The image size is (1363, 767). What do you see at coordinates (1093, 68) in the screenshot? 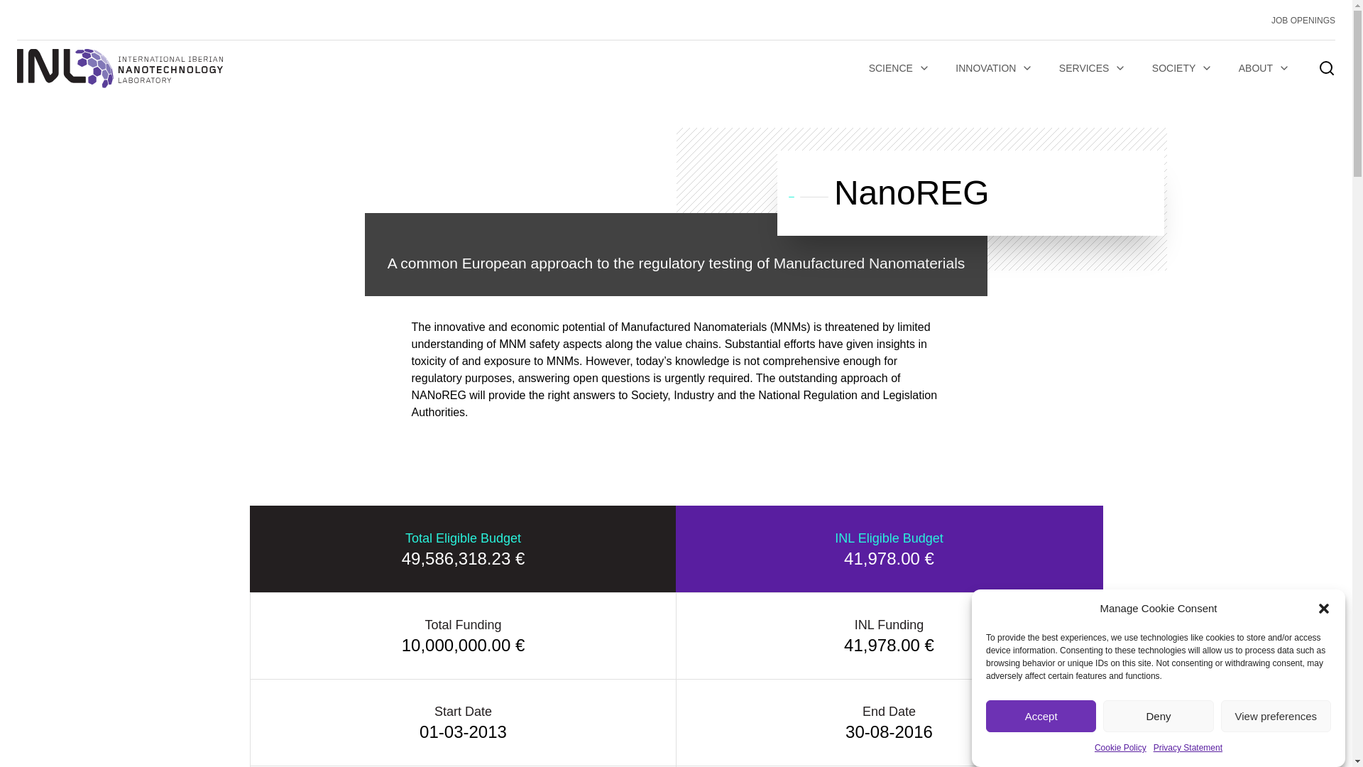
I see `SERVICES` at bounding box center [1093, 68].